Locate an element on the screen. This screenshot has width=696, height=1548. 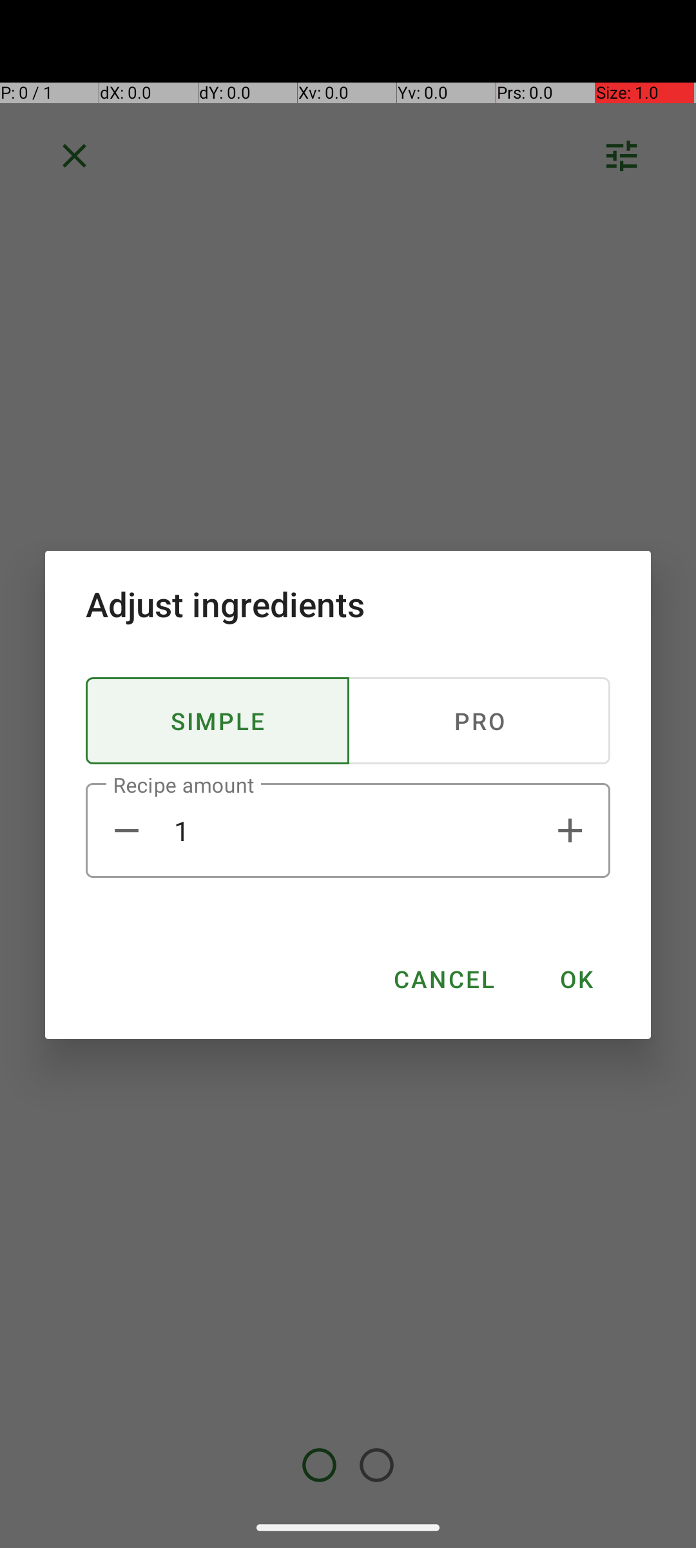
Adjust ingredients is located at coordinates (348, 604).